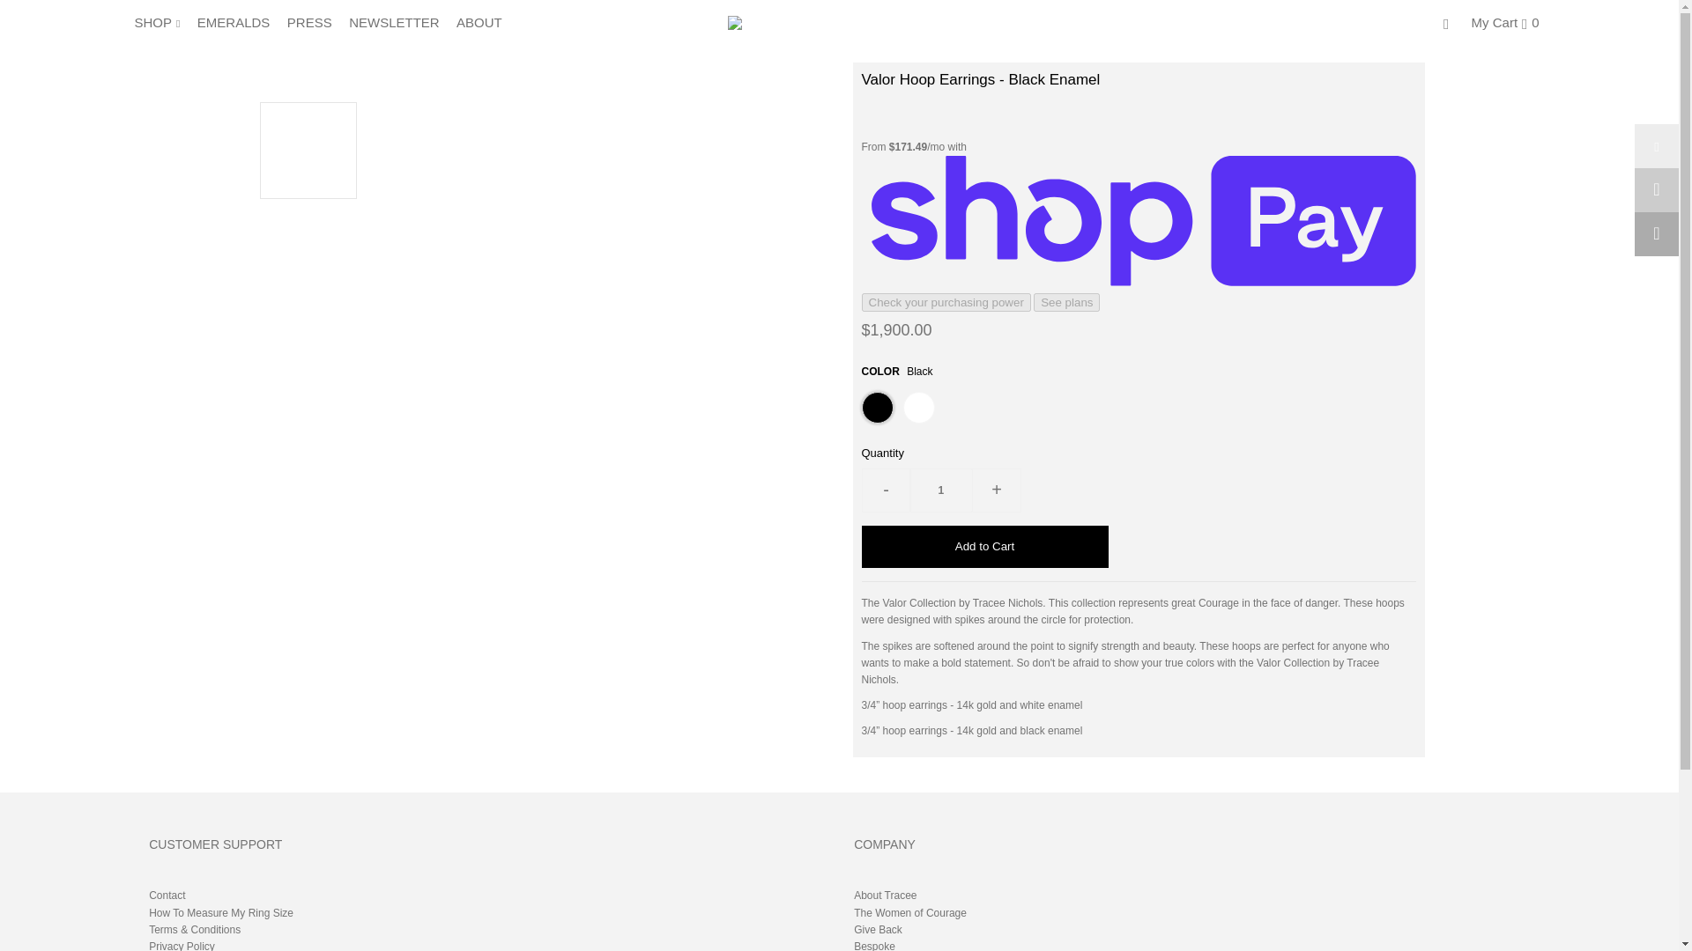 The height and width of the screenshot is (951, 1692). What do you see at coordinates (1505, 21) in the screenshot?
I see `My Cart0` at bounding box center [1505, 21].